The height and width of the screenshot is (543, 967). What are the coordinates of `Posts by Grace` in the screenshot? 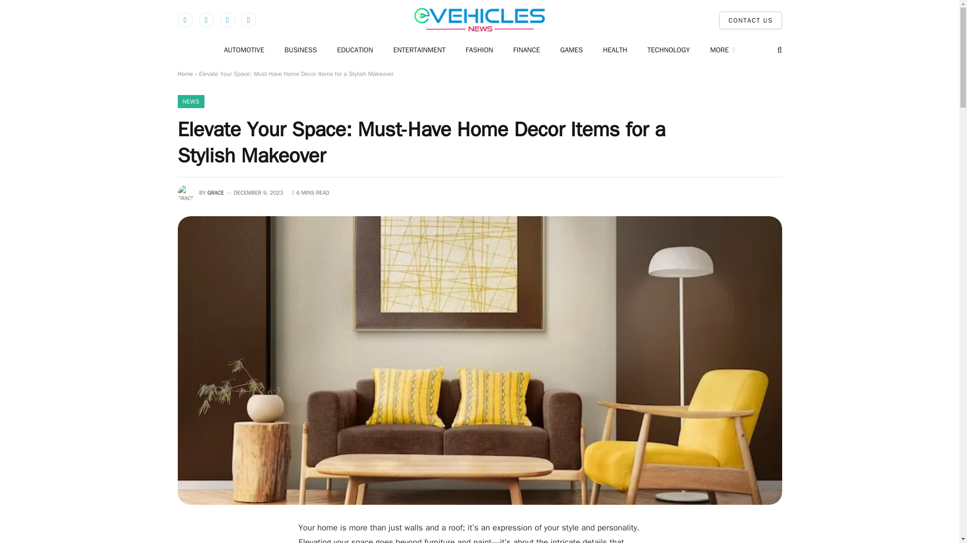 It's located at (216, 192).